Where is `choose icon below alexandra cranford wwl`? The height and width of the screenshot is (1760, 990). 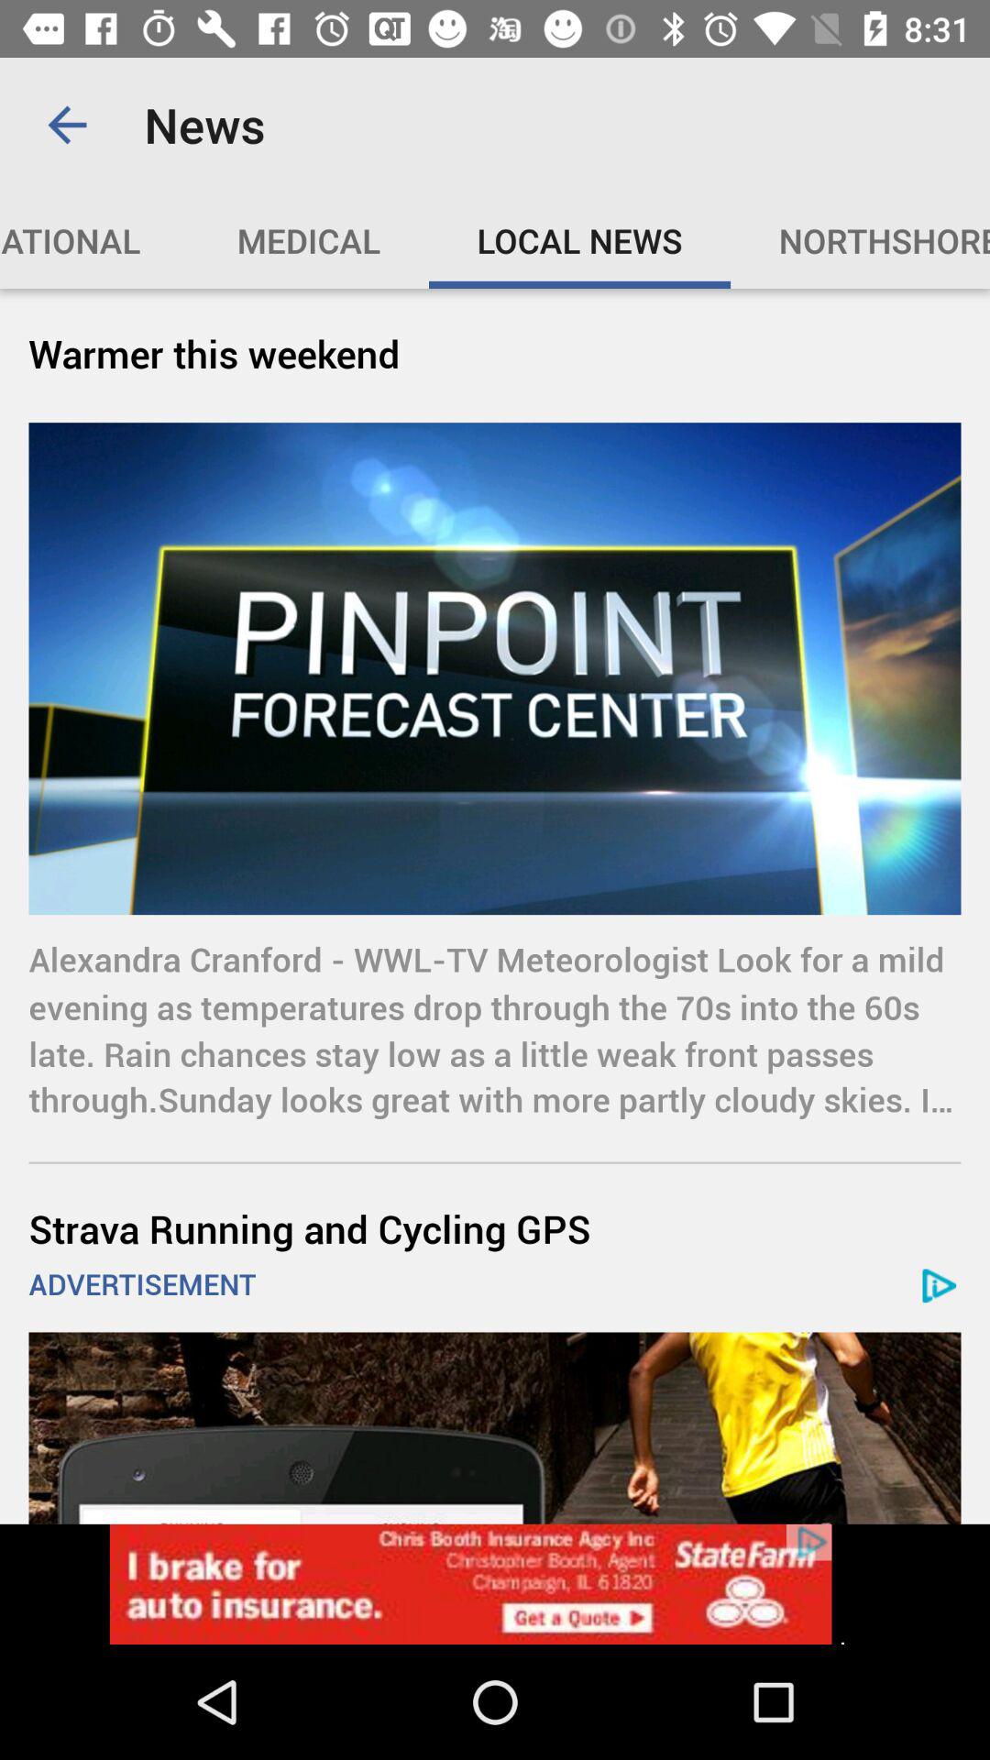 choose icon below alexandra cranford wwl is located at coordinates (495, 1228).